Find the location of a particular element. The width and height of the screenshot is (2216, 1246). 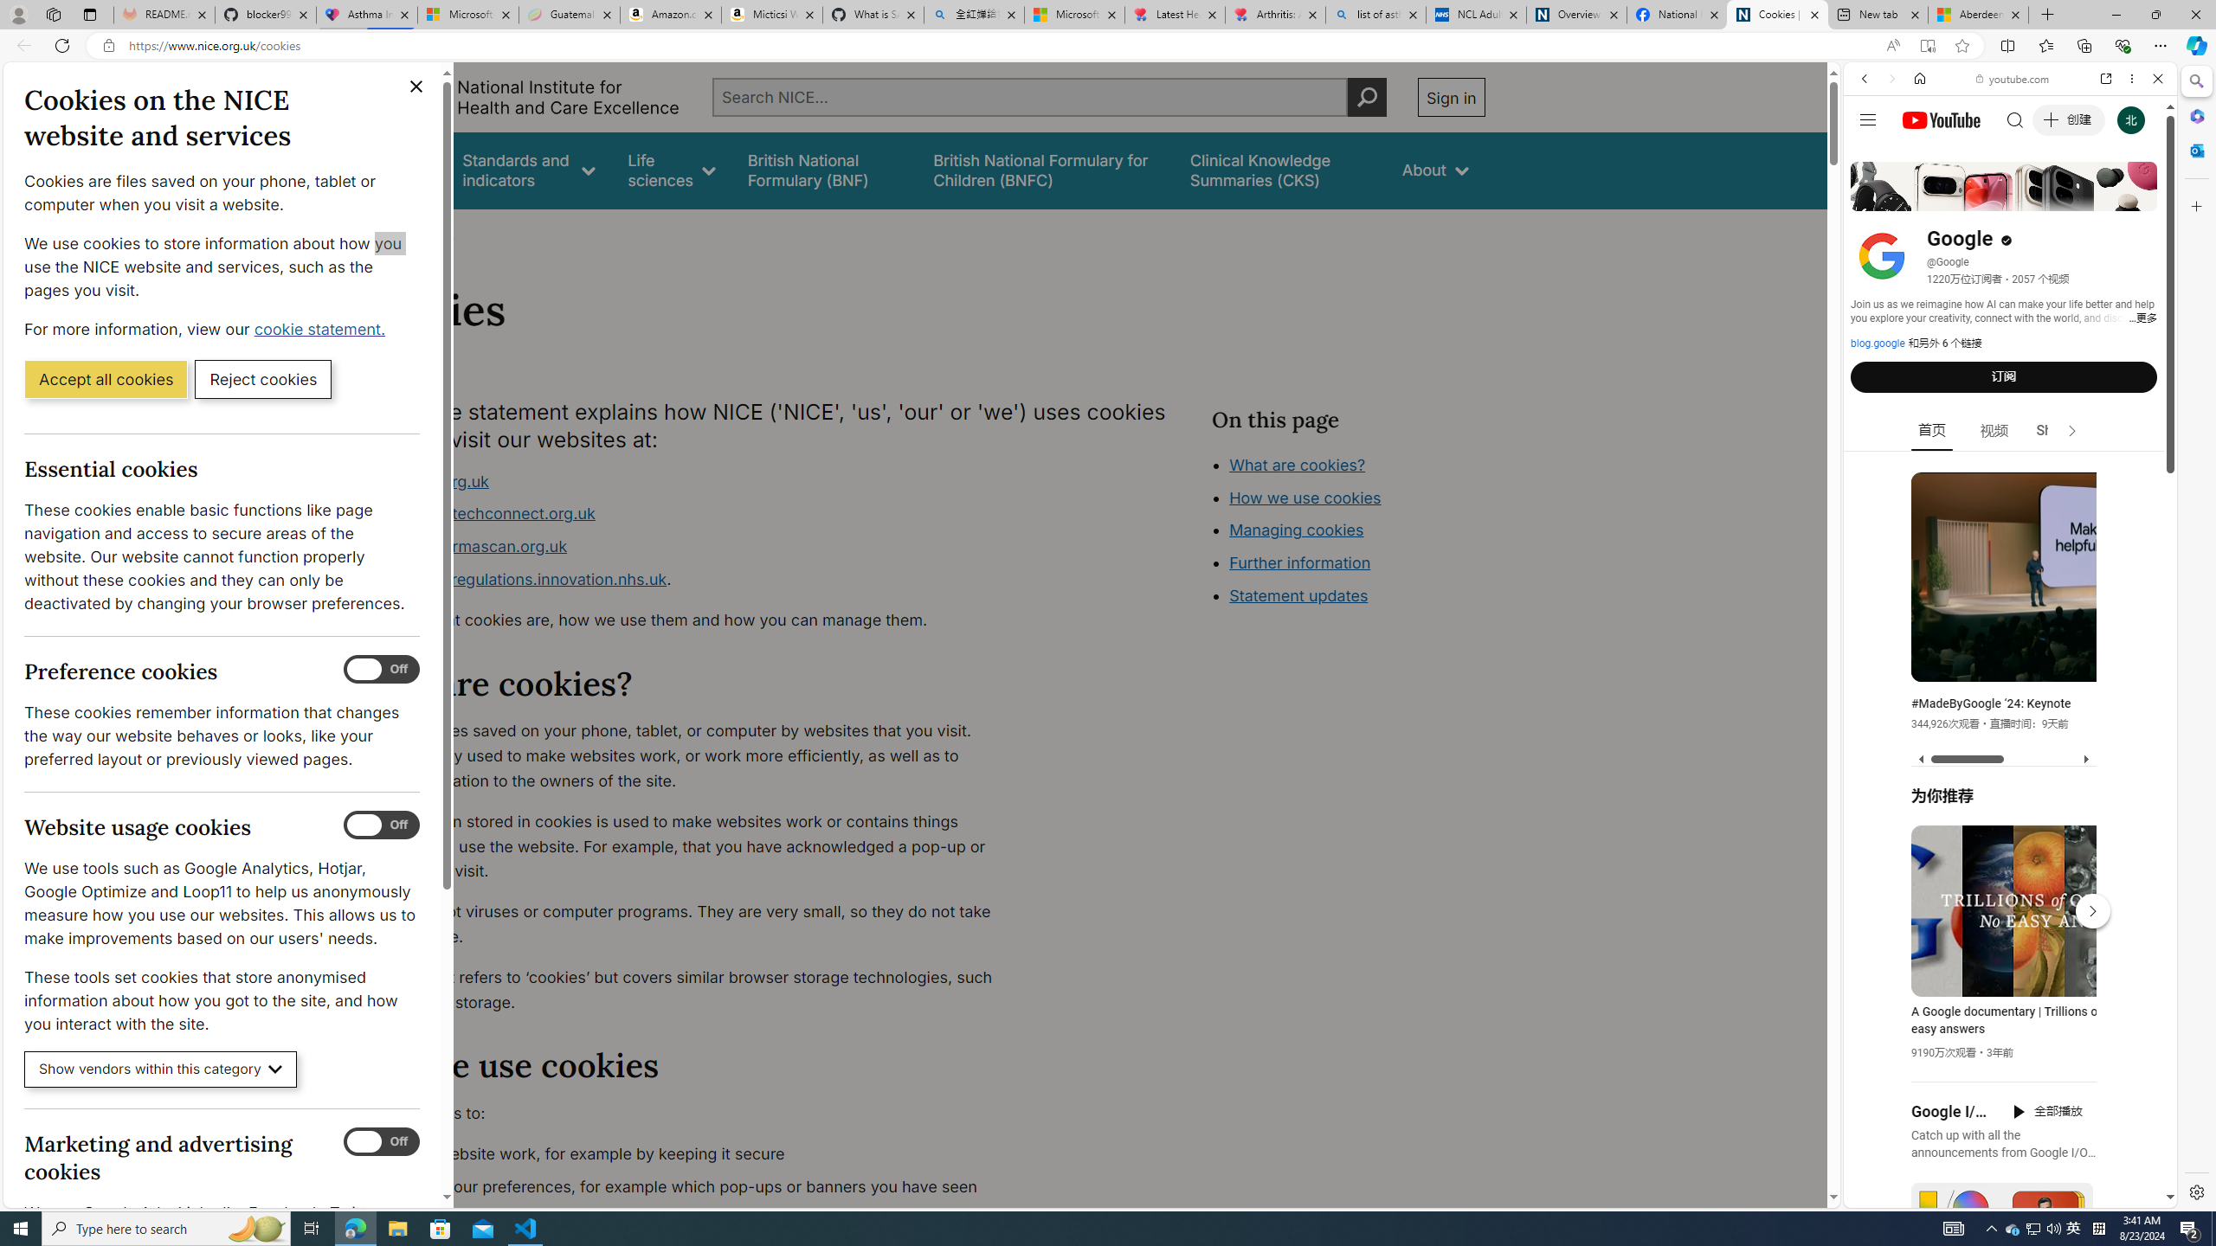

Trailer #2 [HD] is located at coordinates (2010, 512).